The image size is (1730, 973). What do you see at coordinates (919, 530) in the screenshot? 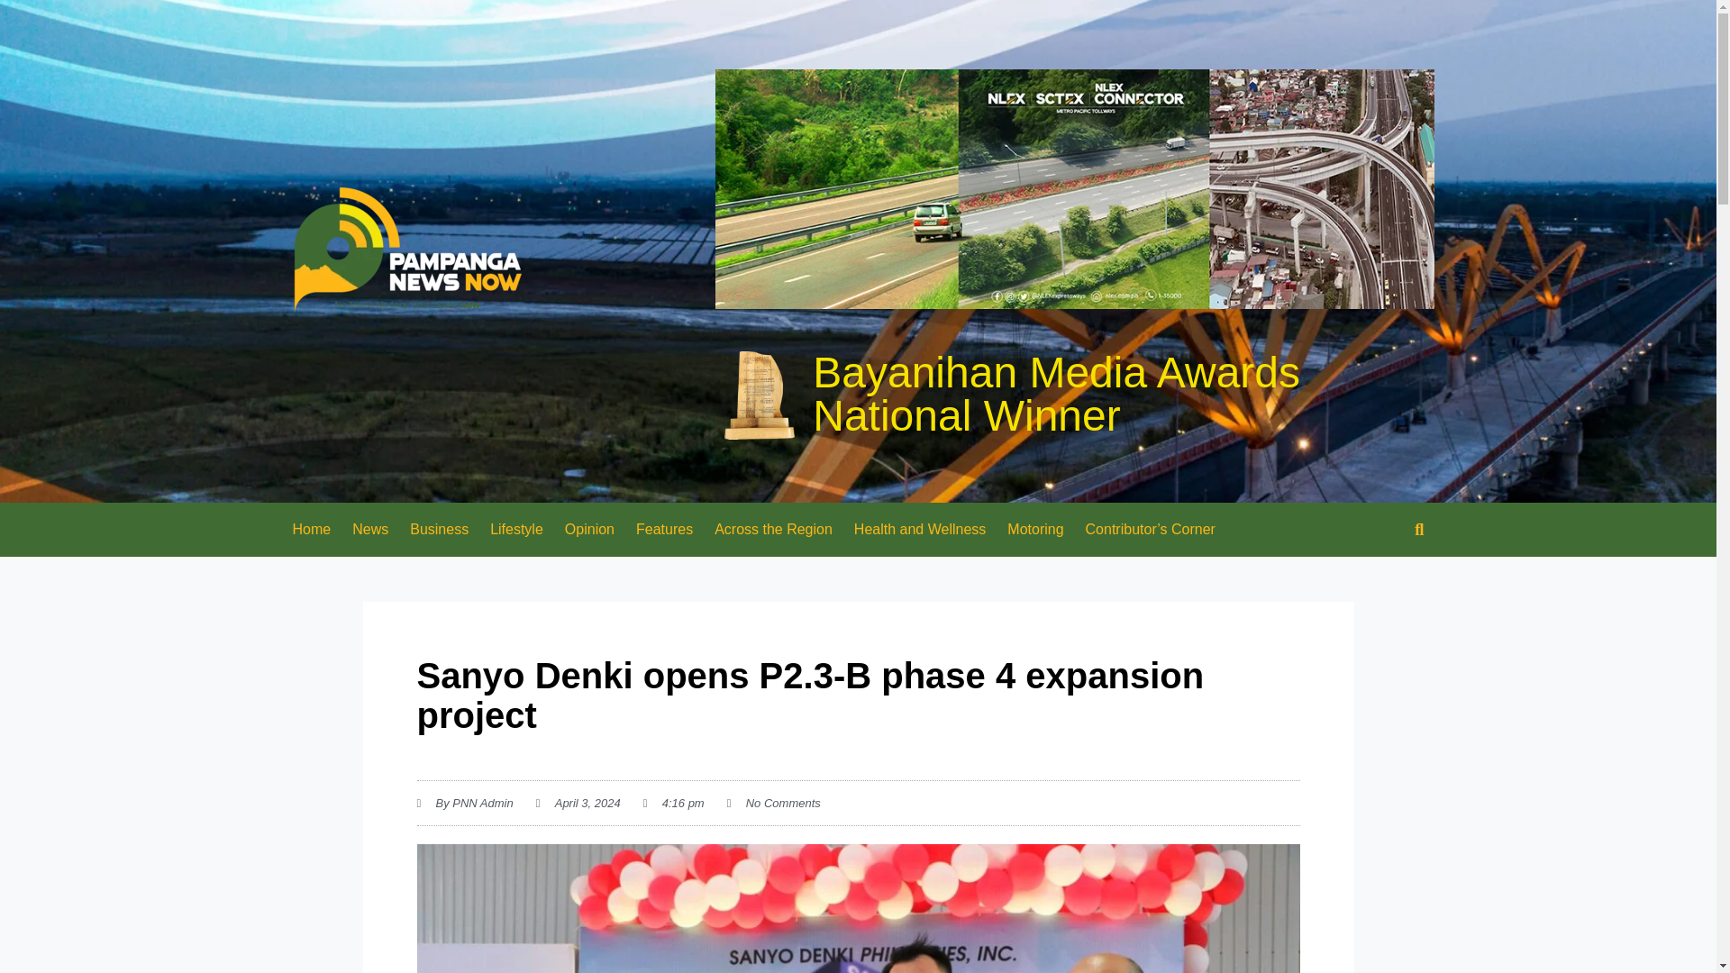
I see `Health and Wellness` at bounding box center [919, 530].